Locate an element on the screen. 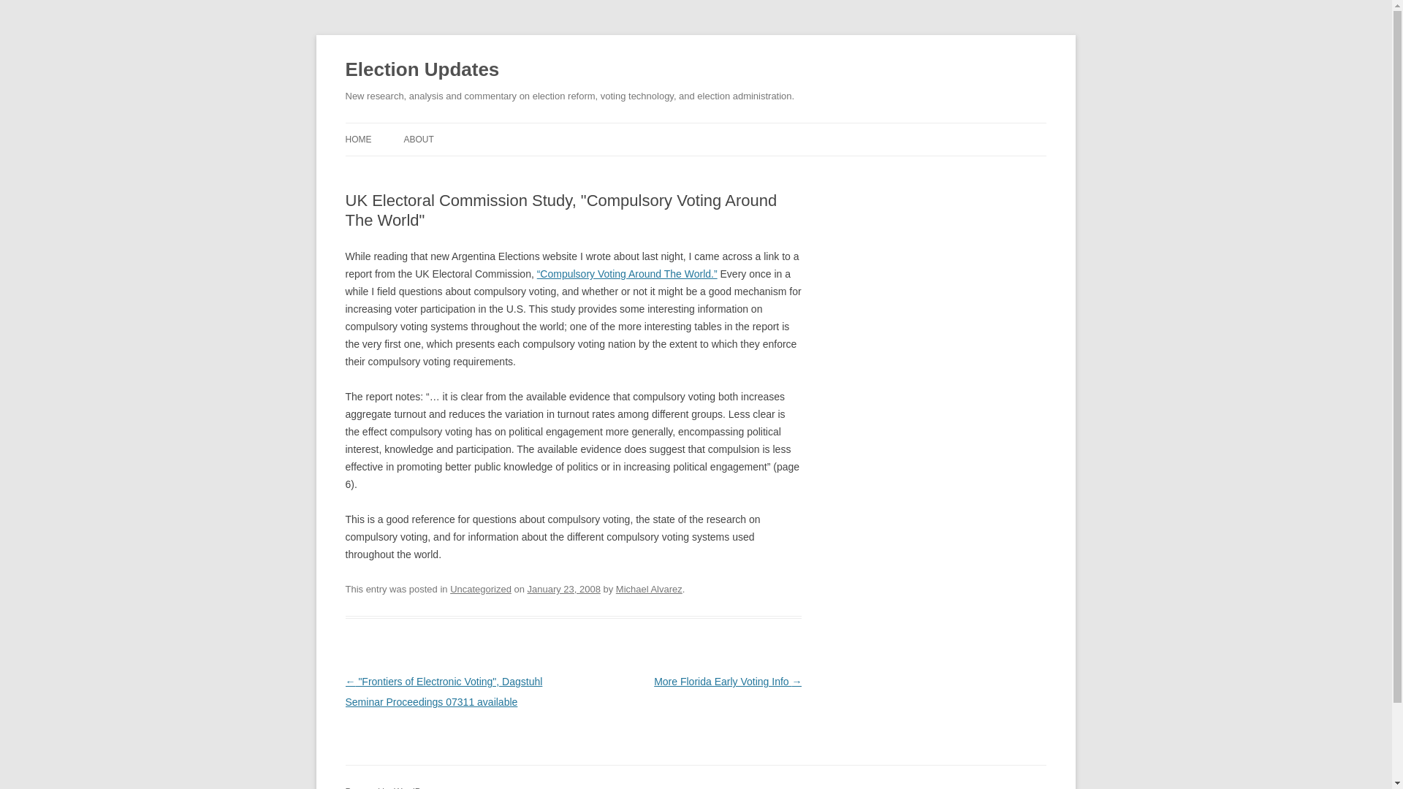  Michael Alvarez is located at coordinates (649, 589).